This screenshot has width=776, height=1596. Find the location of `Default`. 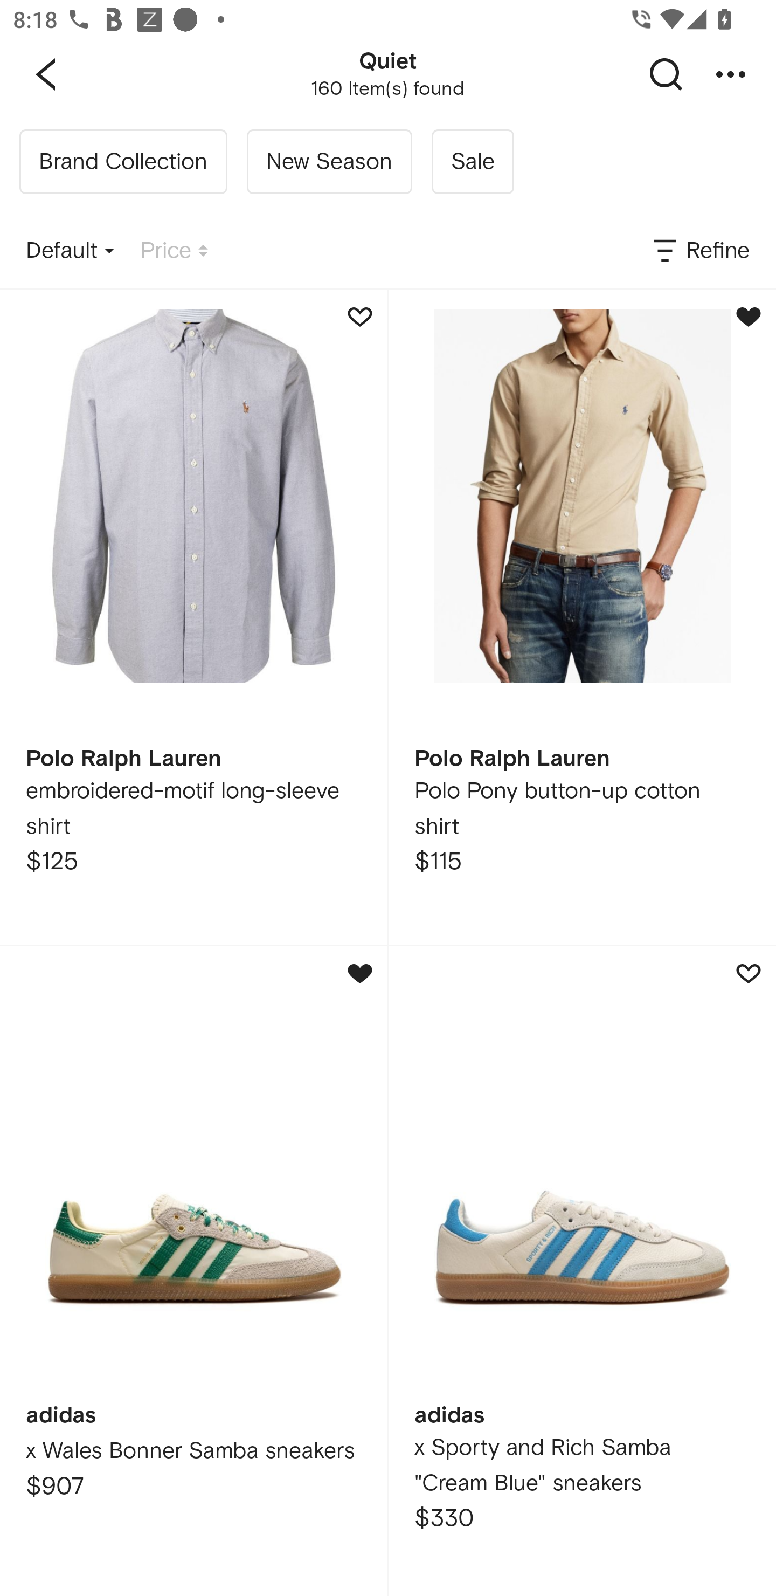

Default is located at coordinates (70, 251).